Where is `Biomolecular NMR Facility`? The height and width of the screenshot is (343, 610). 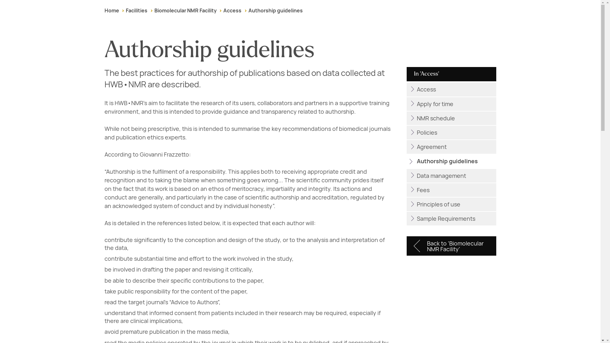 Biomolecular NMR Facility is located at coordinates (185, 10).